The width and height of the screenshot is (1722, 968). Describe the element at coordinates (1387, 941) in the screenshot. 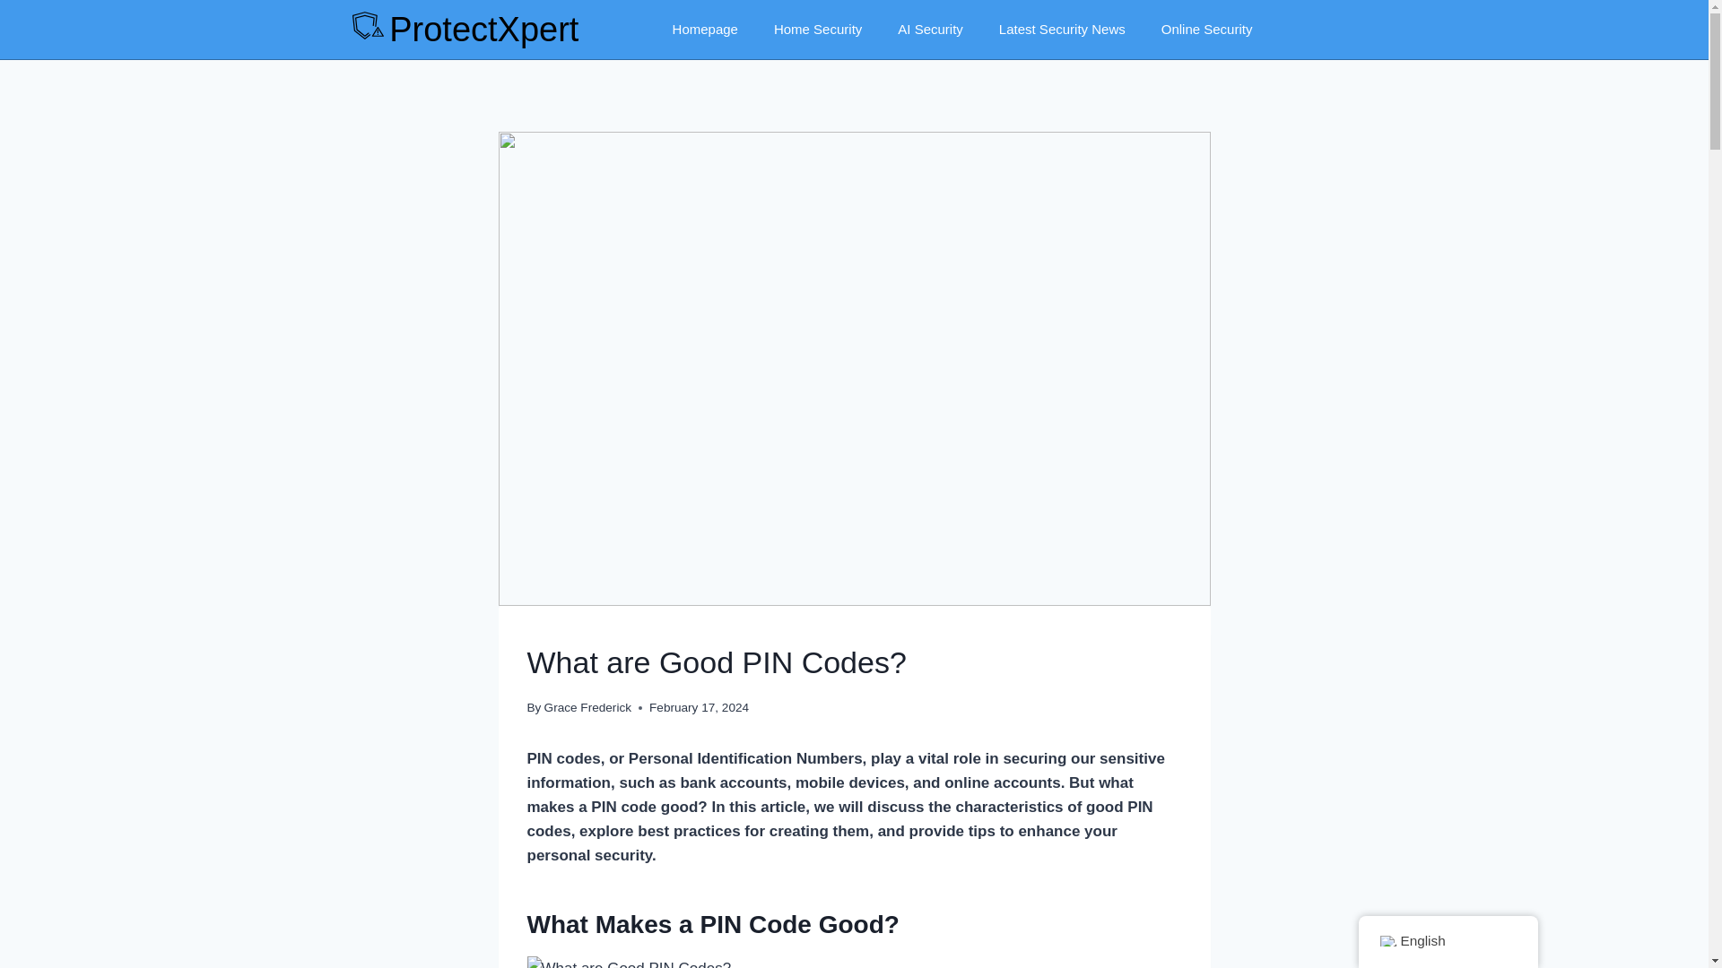

I see `English` at that location.